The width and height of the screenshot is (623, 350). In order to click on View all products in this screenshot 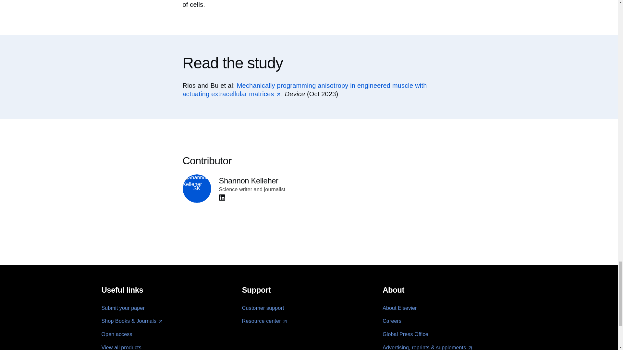, I will do `click(121, 347)`.